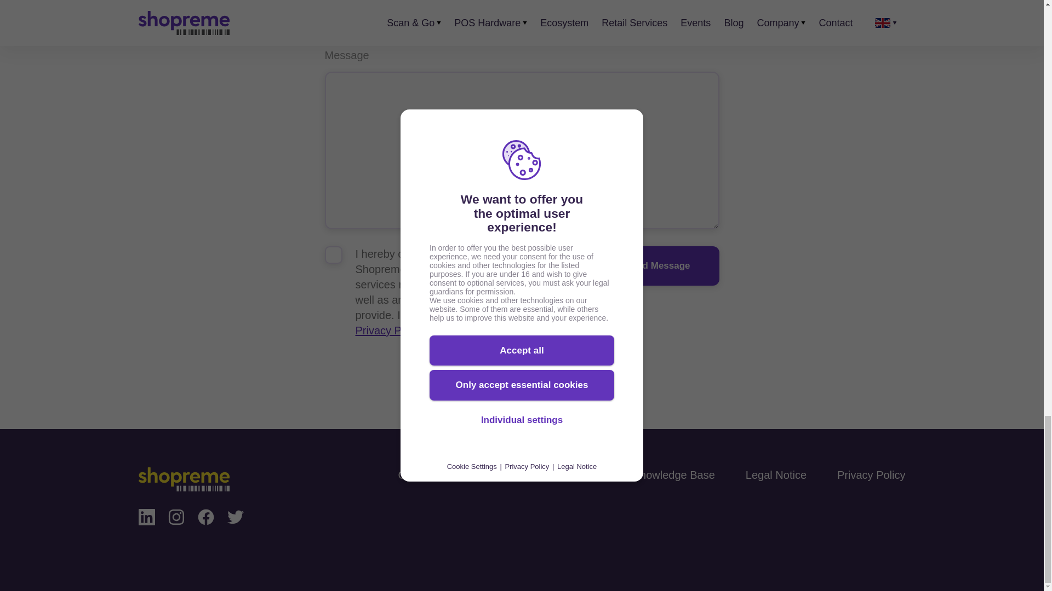 Image resolution: width=1052 pixels, height=591 pixels. What do you see at coordinates (658, 266) in the screenshot?
I see `Send Message` at bounding box center [658, 266].